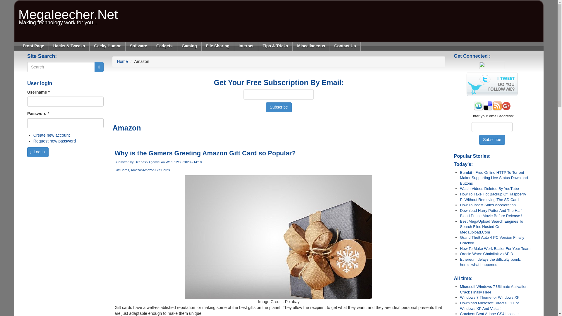 The image size is (562, 316). What do you see at coordinates (123, 170) in the screenshot?
I see `Gift Cards` at bounding box center [123, 170].